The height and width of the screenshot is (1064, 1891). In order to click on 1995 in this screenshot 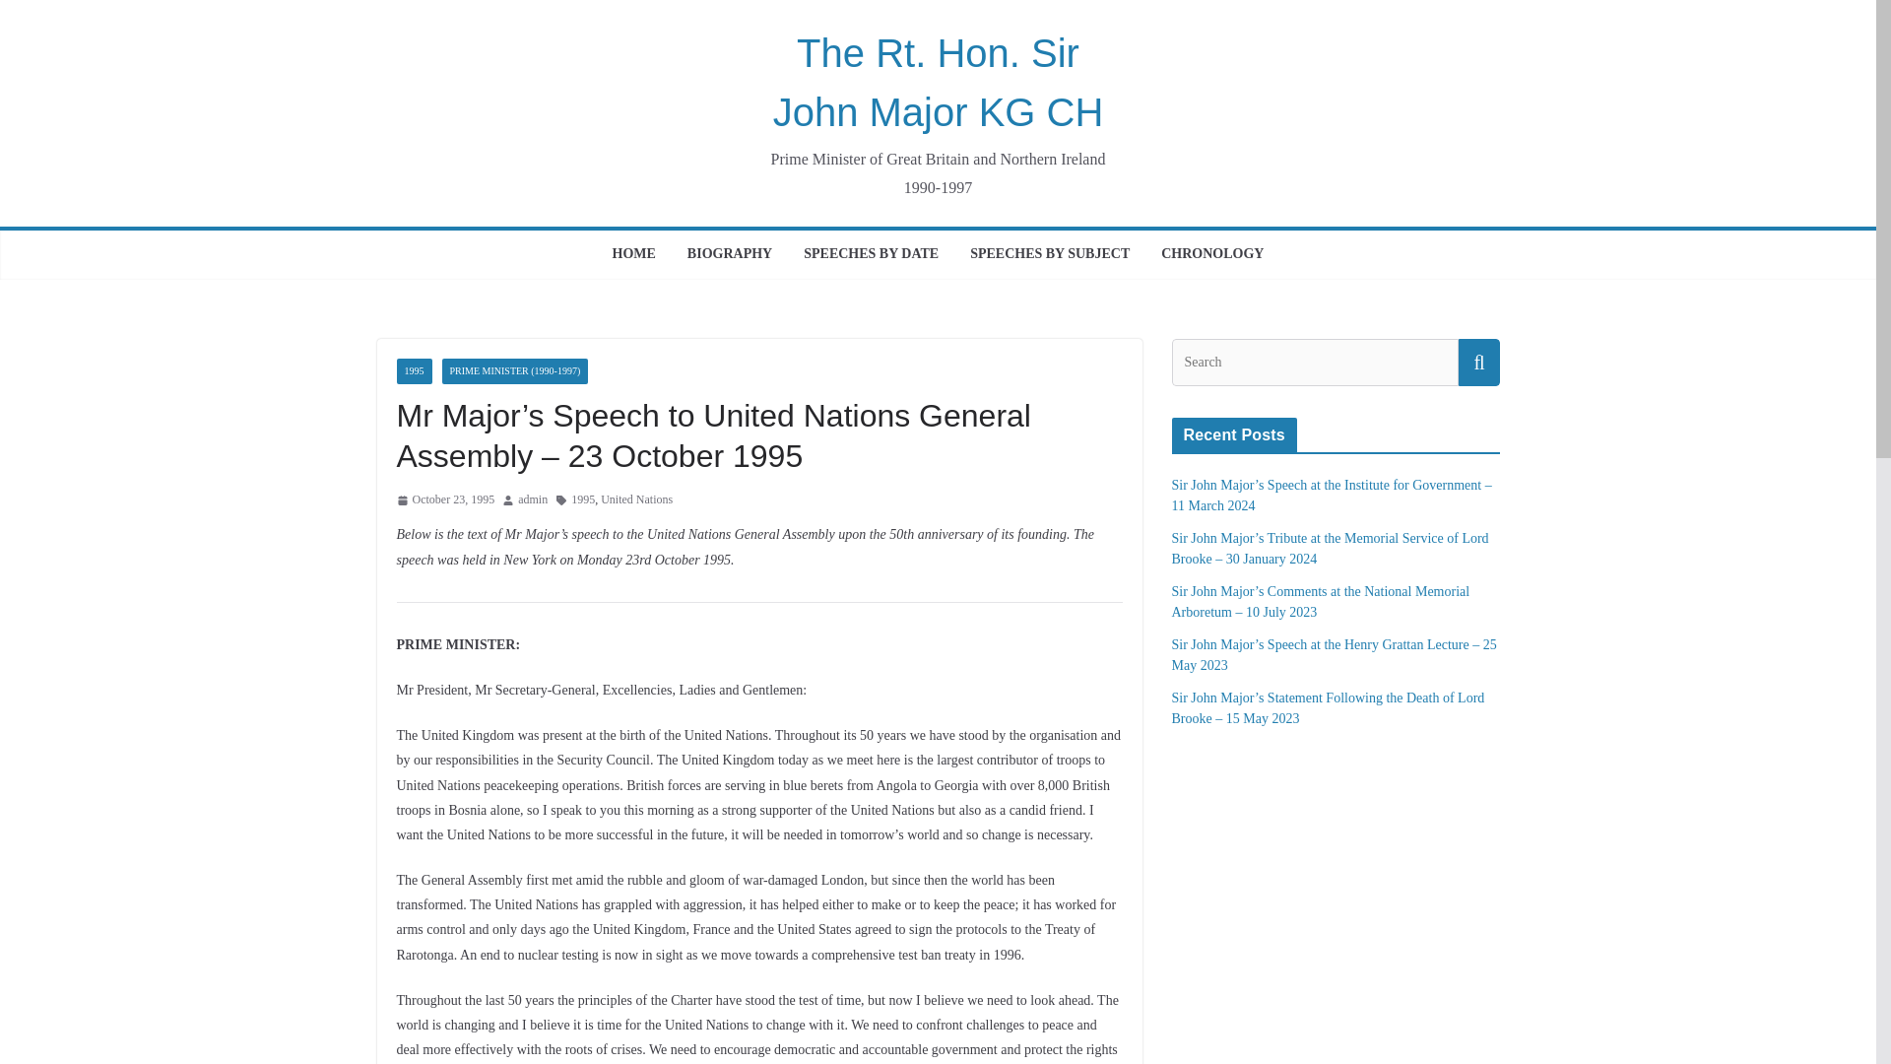, I will do `click(413, 370)`.